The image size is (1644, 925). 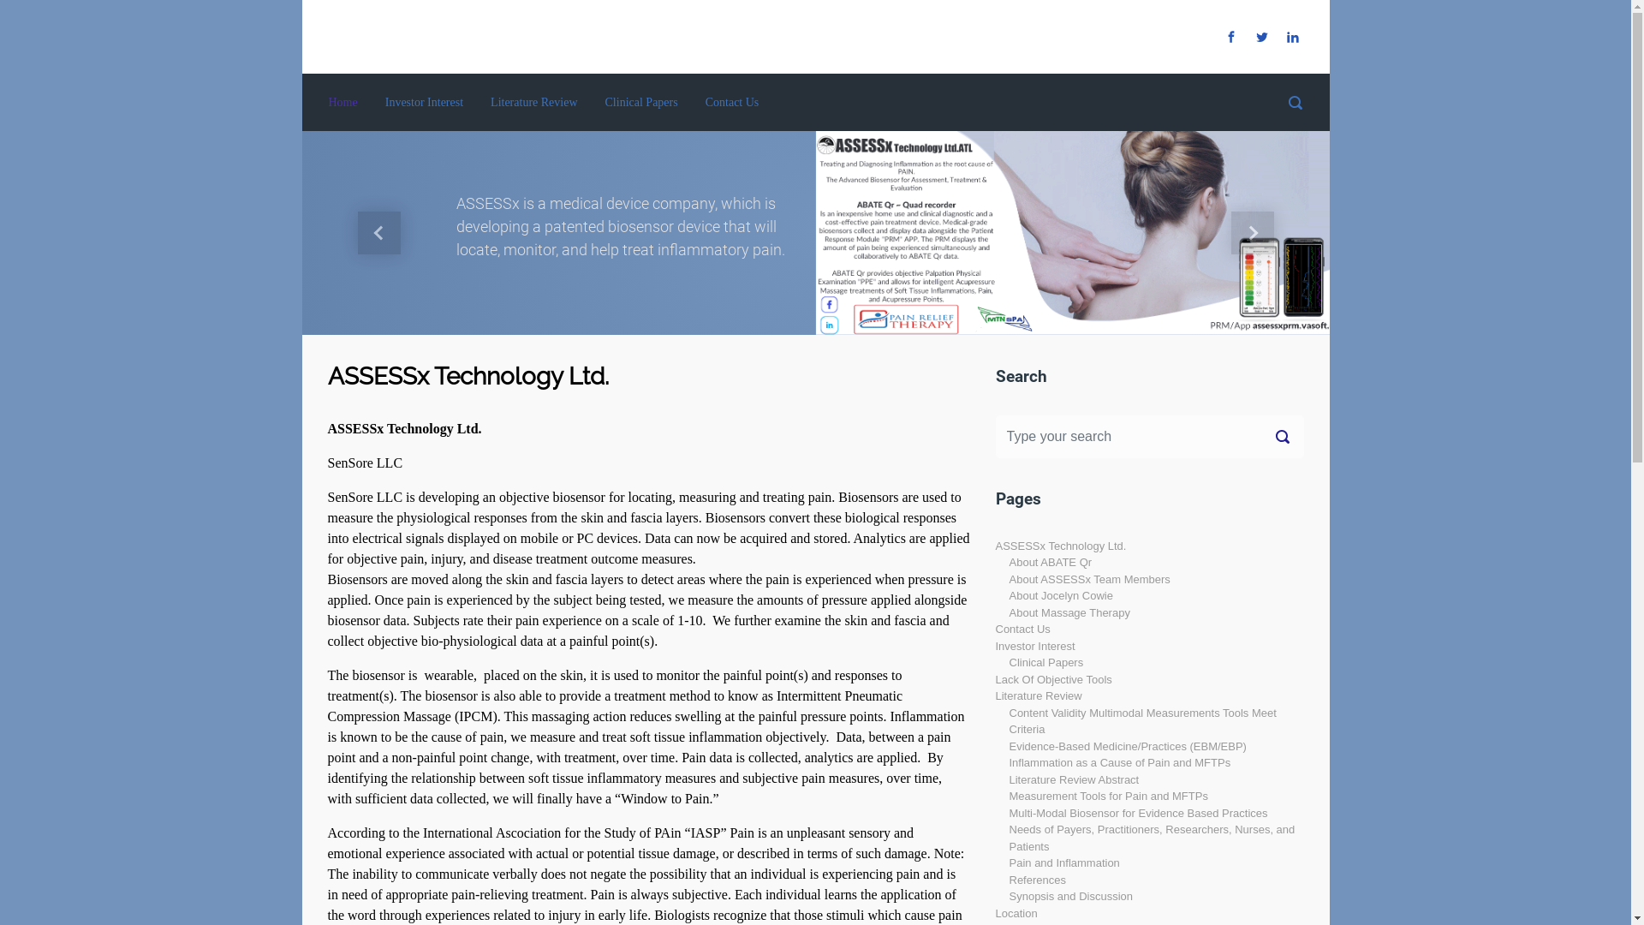 What do you see at coordinates (1074, 779) in the screenshot?
I see `Literature Review Abstract` at bounding box center [1074, 779].